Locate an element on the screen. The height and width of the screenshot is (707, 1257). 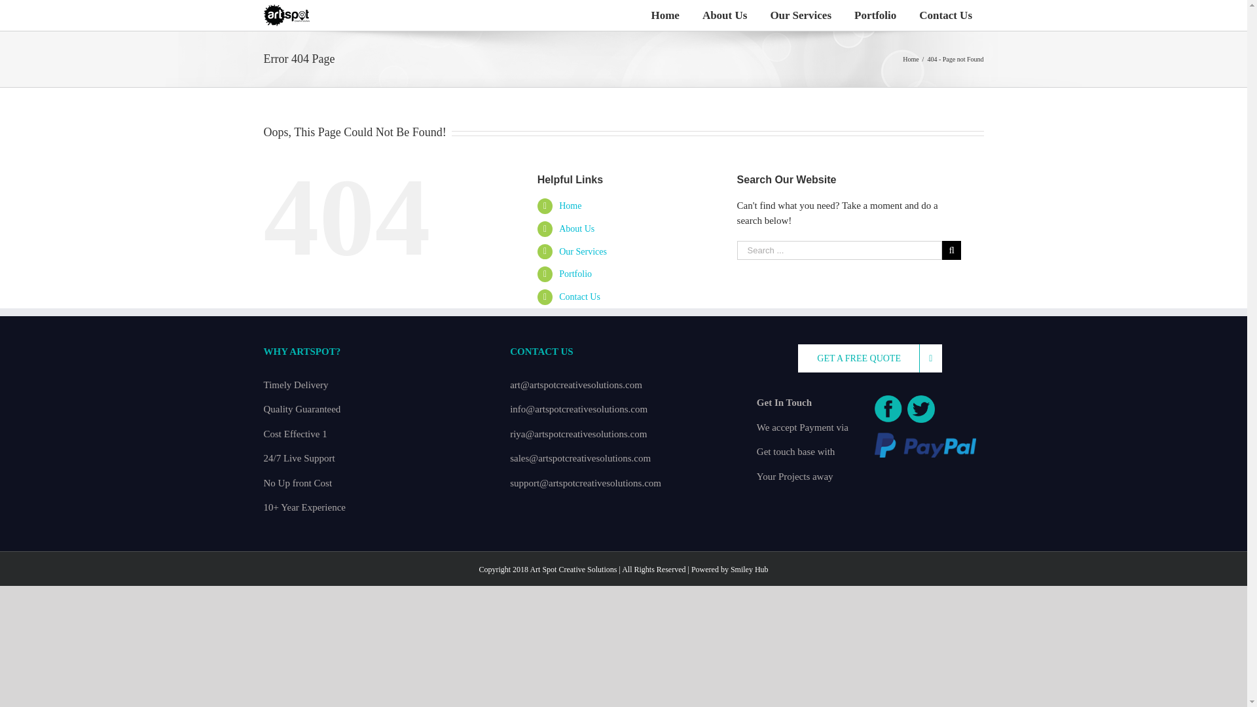
Home is located at coordinates (910, 59).